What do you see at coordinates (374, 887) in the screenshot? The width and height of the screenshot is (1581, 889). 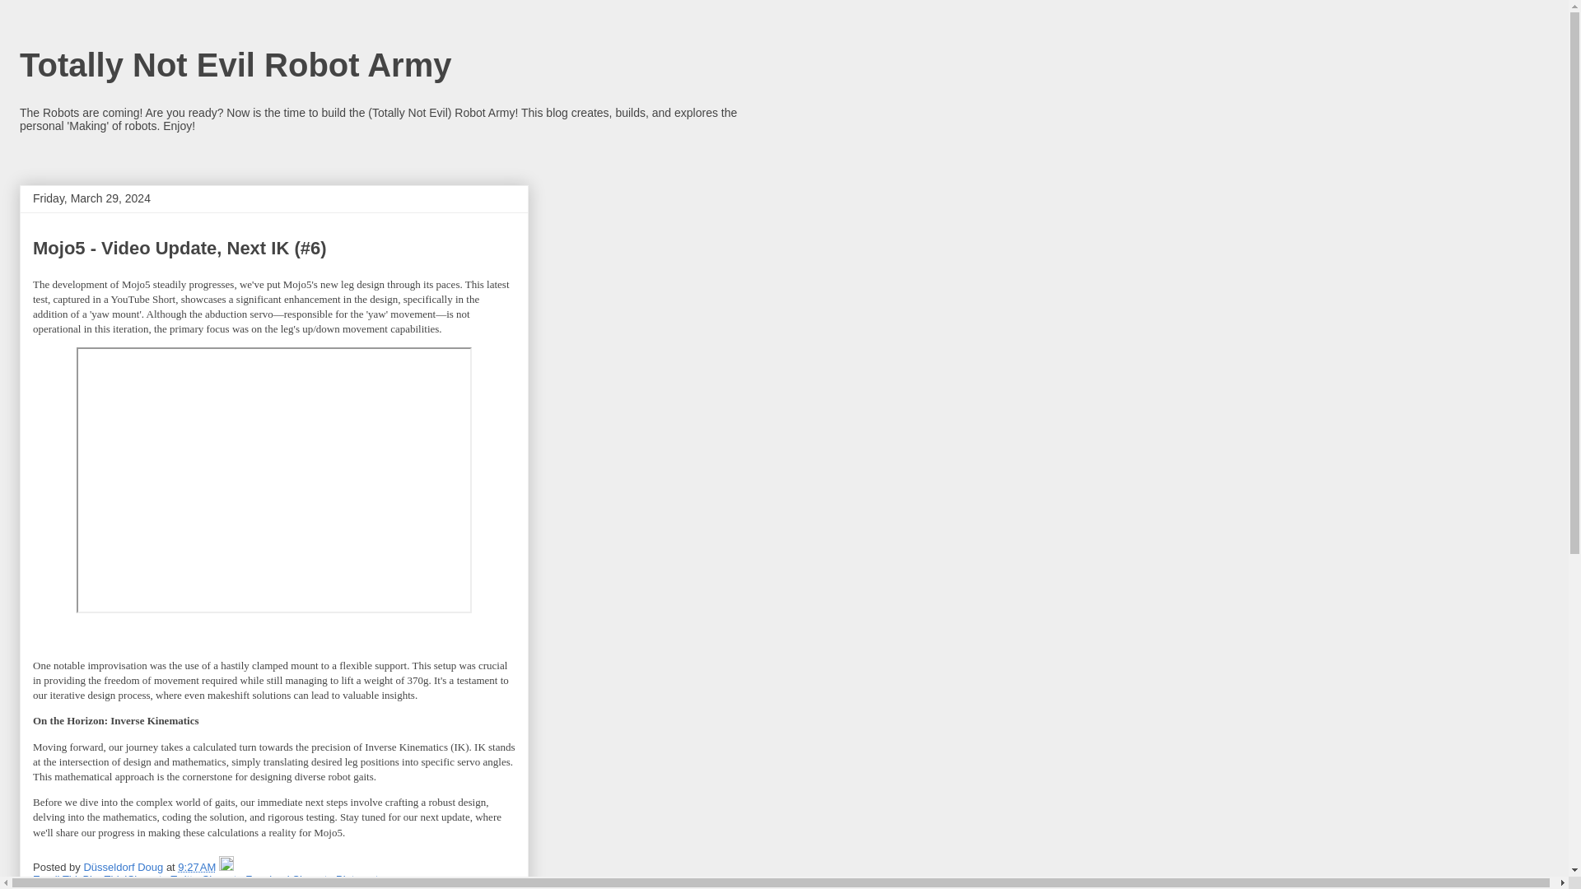 I see `Servo` at bounding box center [374, 887].